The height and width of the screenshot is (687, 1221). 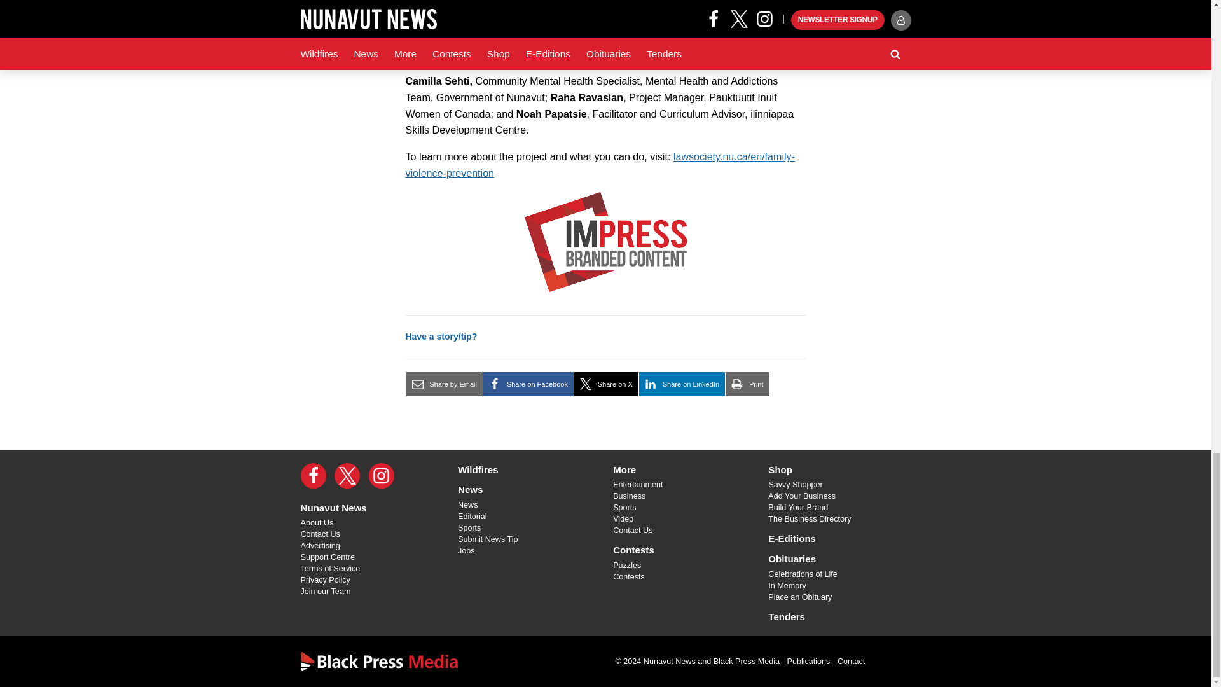 What do you see at coordinates (313, 475) in the screenshot?
I see `Facebook` at bounding box center [313, 475].